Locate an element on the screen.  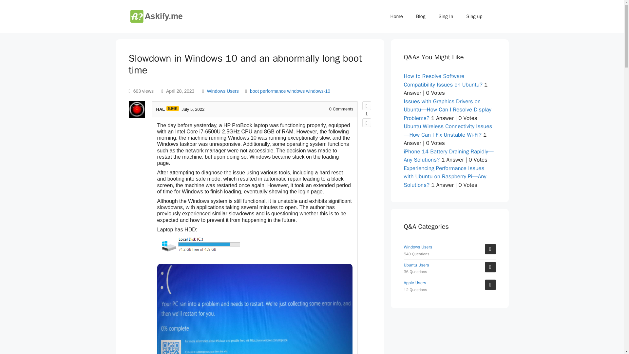
Sing In is located at coordinates (446, 16).